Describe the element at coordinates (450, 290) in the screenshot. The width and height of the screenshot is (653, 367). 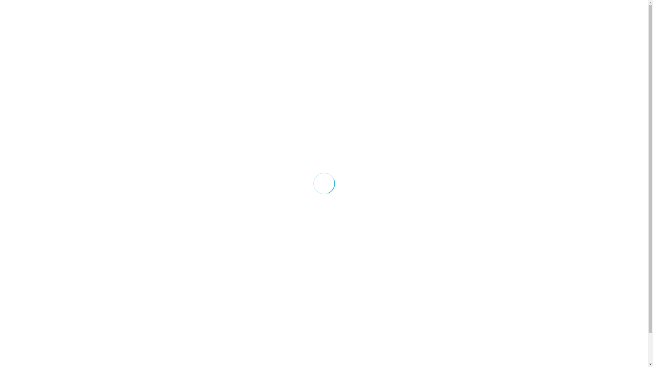
I see `Serving` at that location.